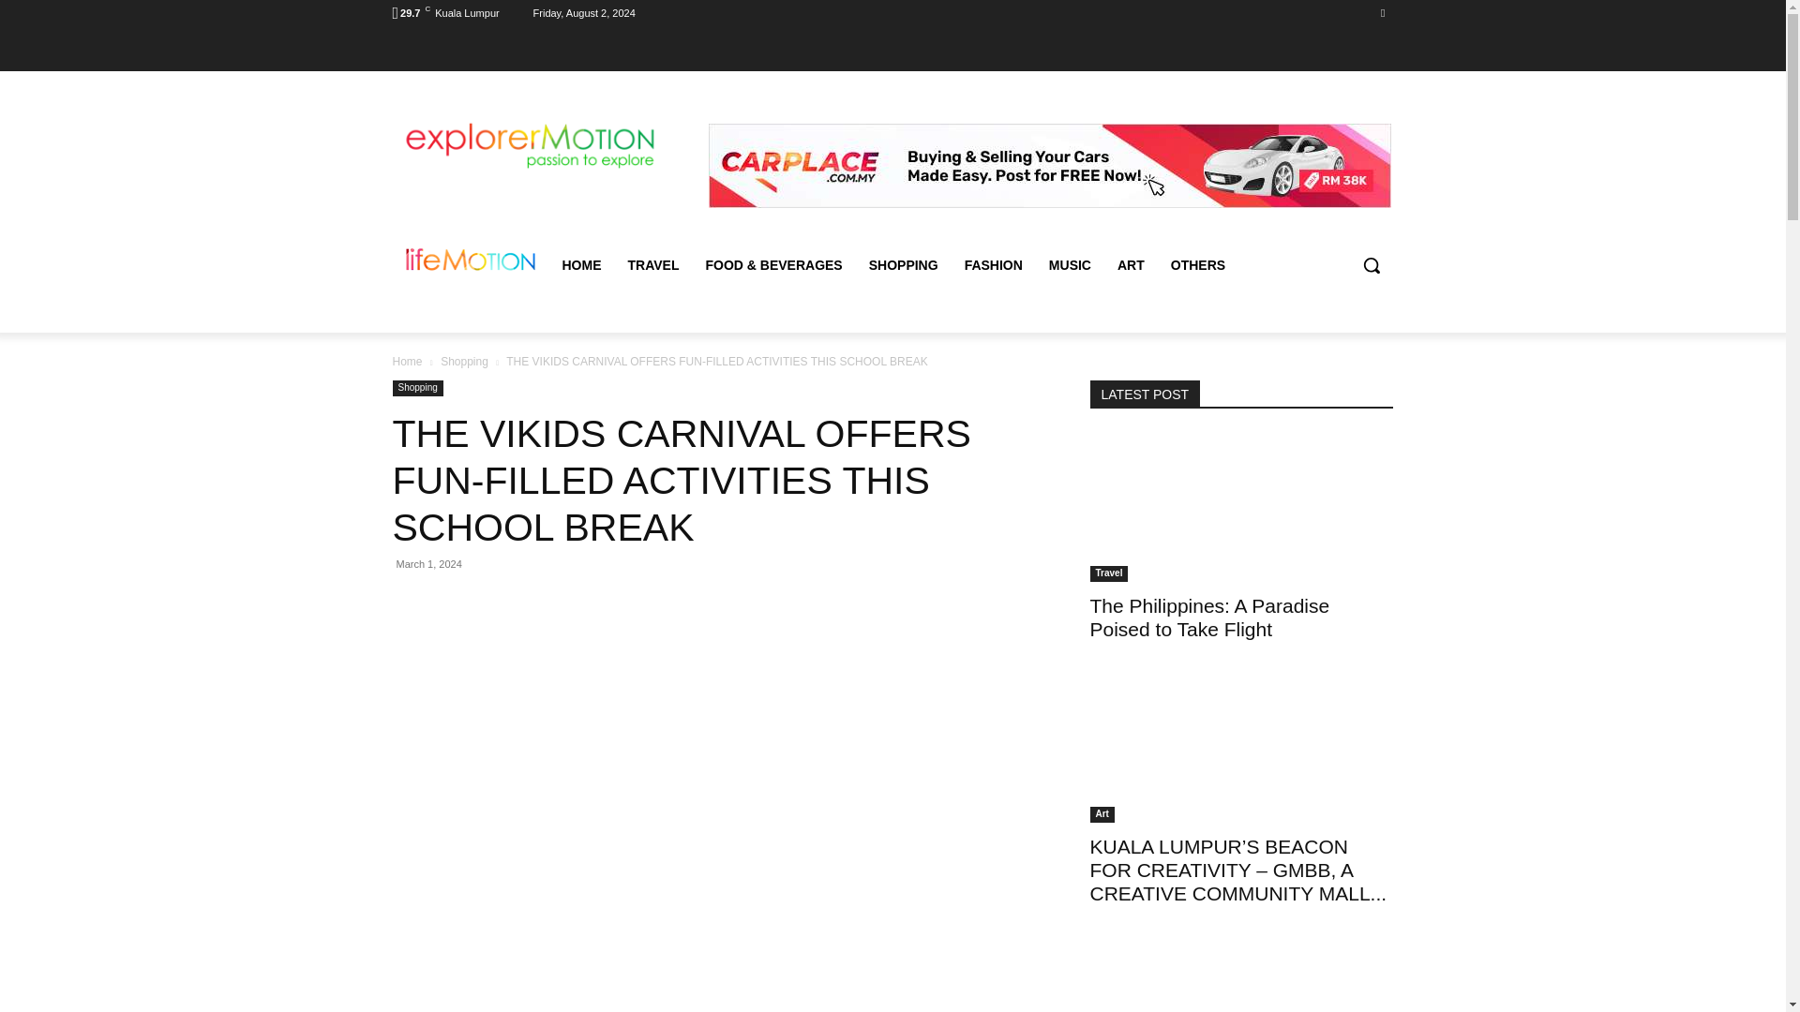 The image size is (1800, 1012). I want to click on OTHERS, so click(1197, 264).